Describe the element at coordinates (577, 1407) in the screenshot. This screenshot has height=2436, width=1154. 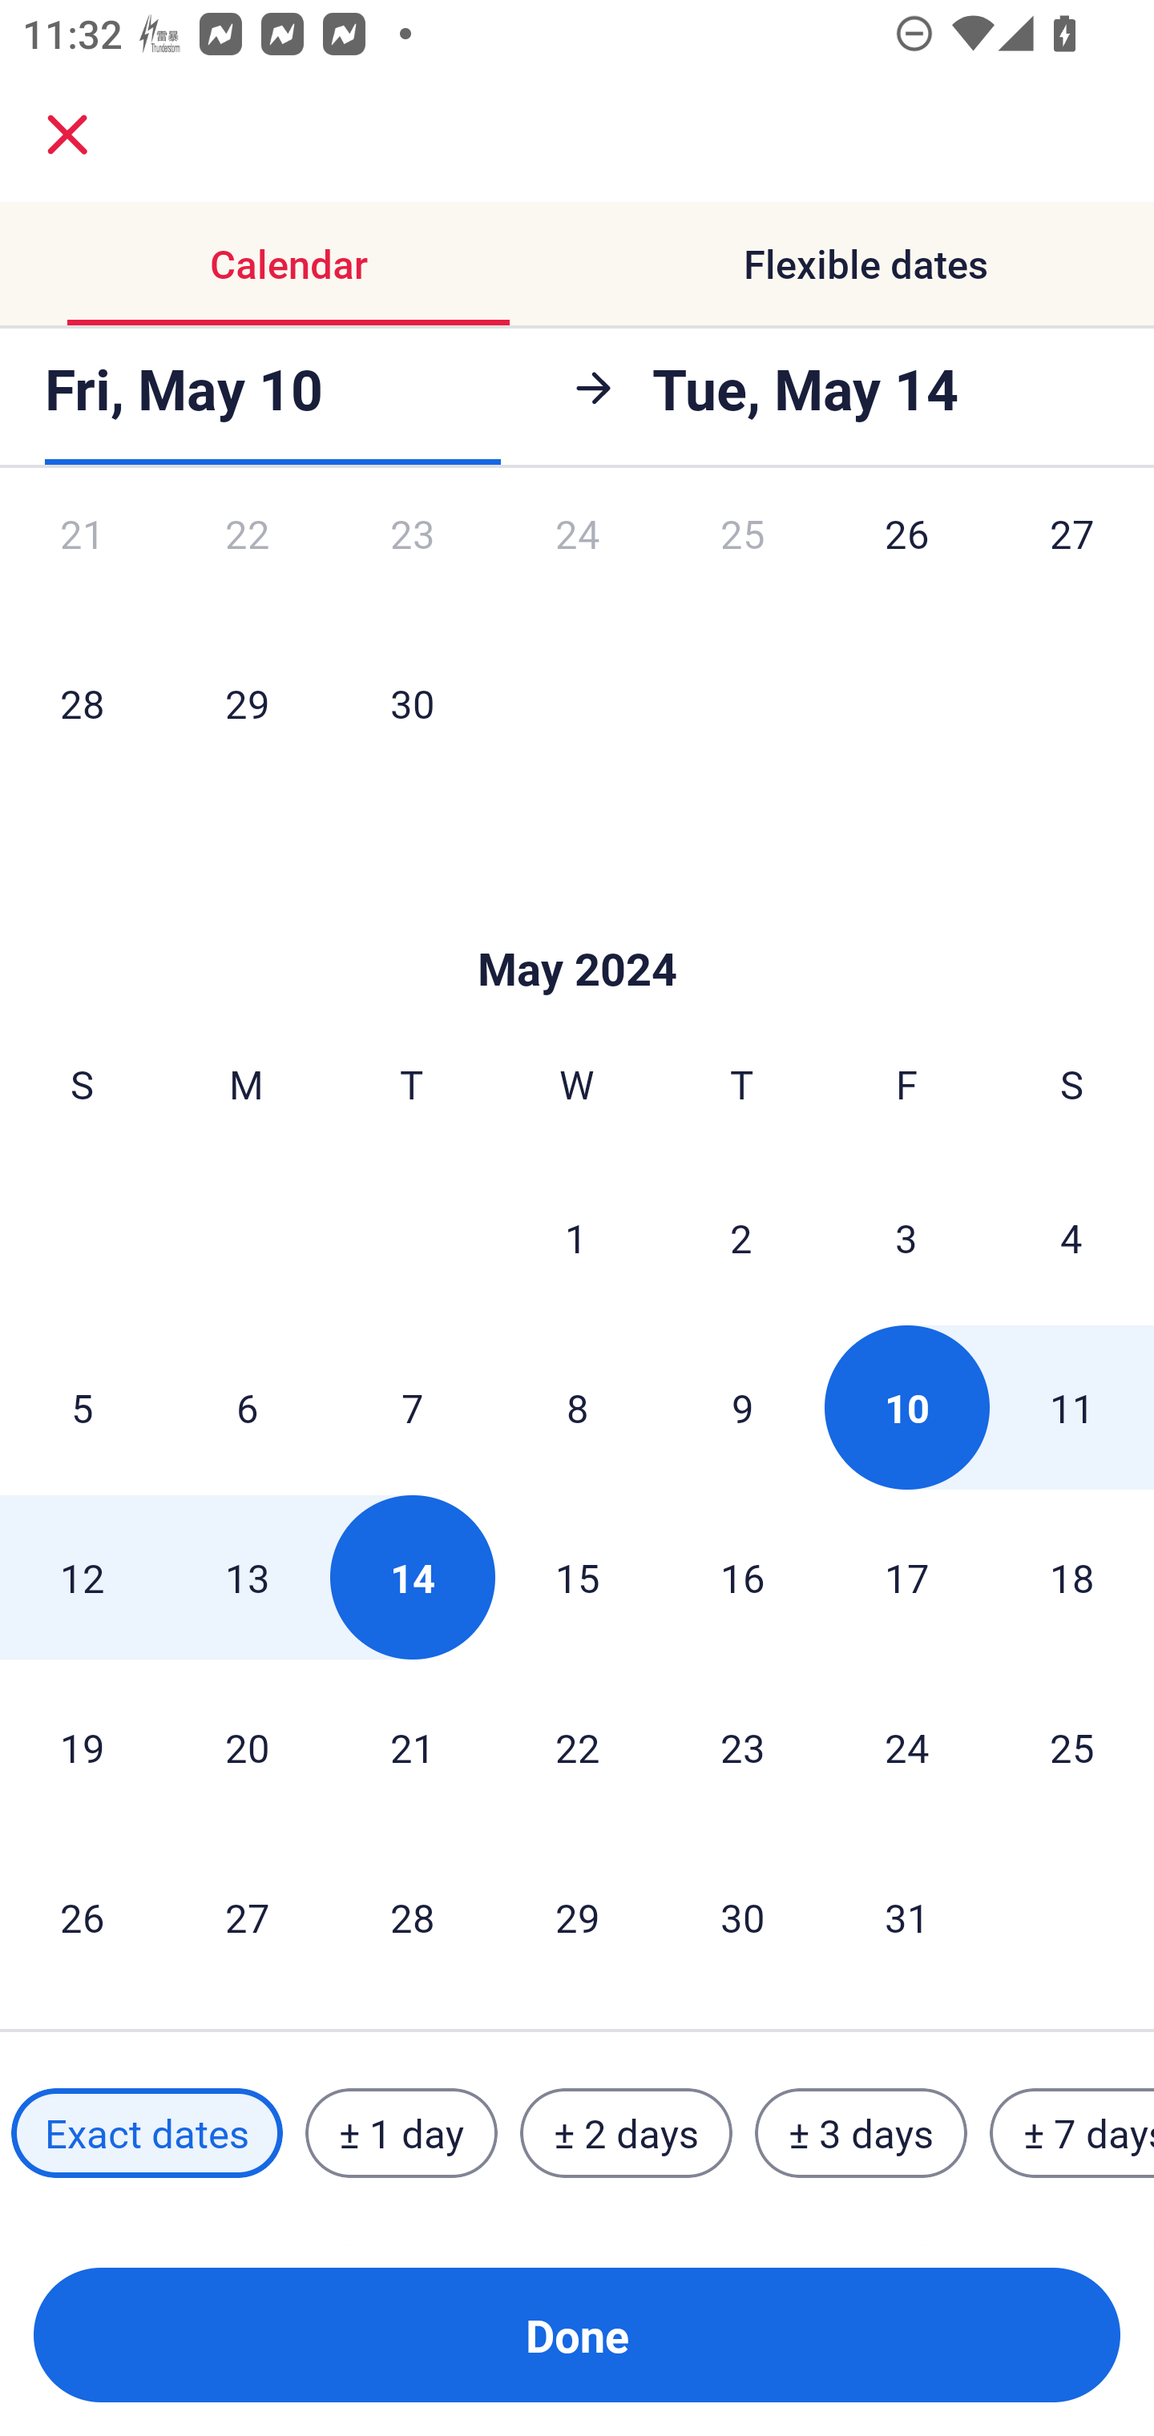
I see `8 Wednesday, May 8, 2024` at that location.